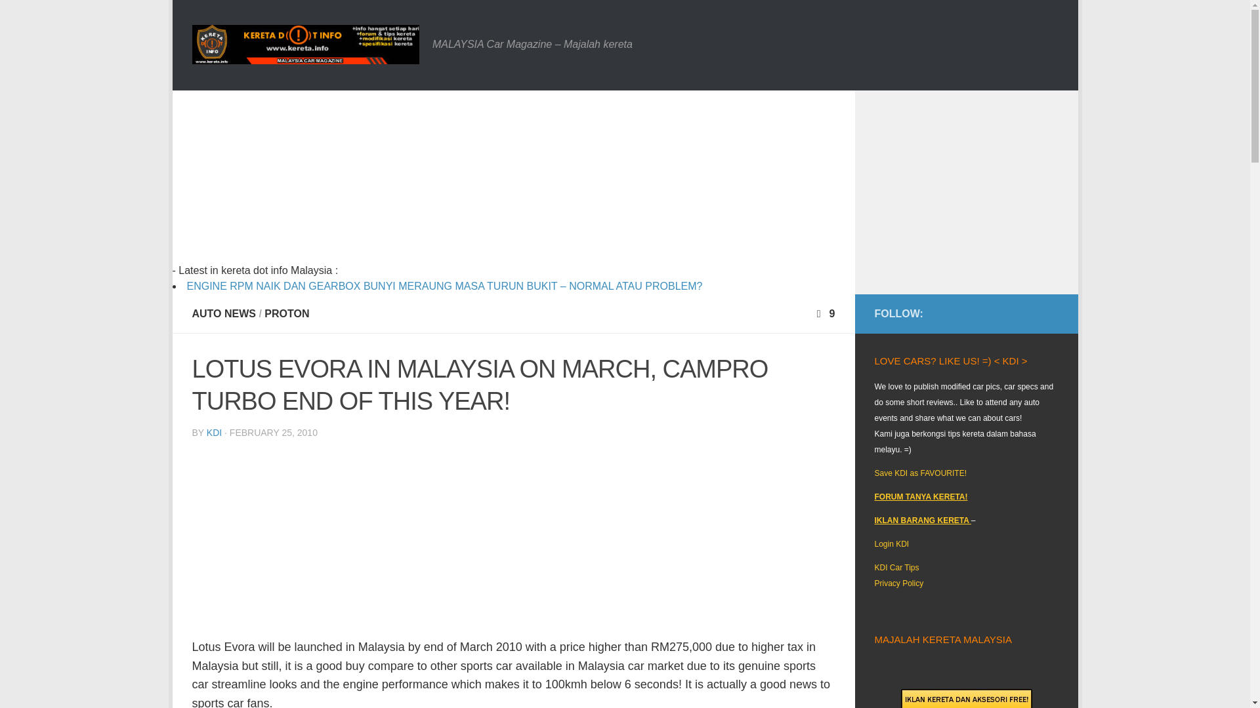 The height and width of the screenshot is (708, 1260). I want to click on Privacy Policy, so click(899, 583).